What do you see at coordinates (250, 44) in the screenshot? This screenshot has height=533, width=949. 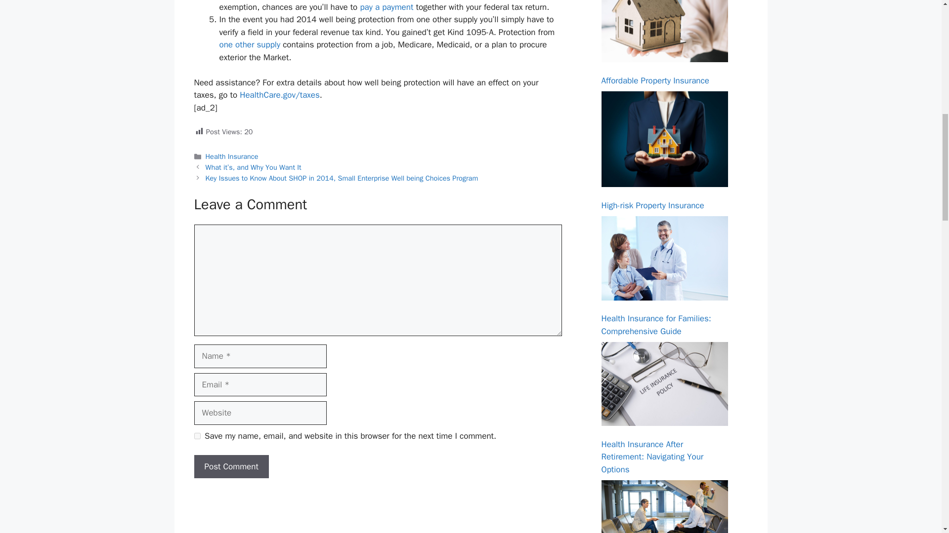 I see `one other supply` at bounding box center [250, 44].